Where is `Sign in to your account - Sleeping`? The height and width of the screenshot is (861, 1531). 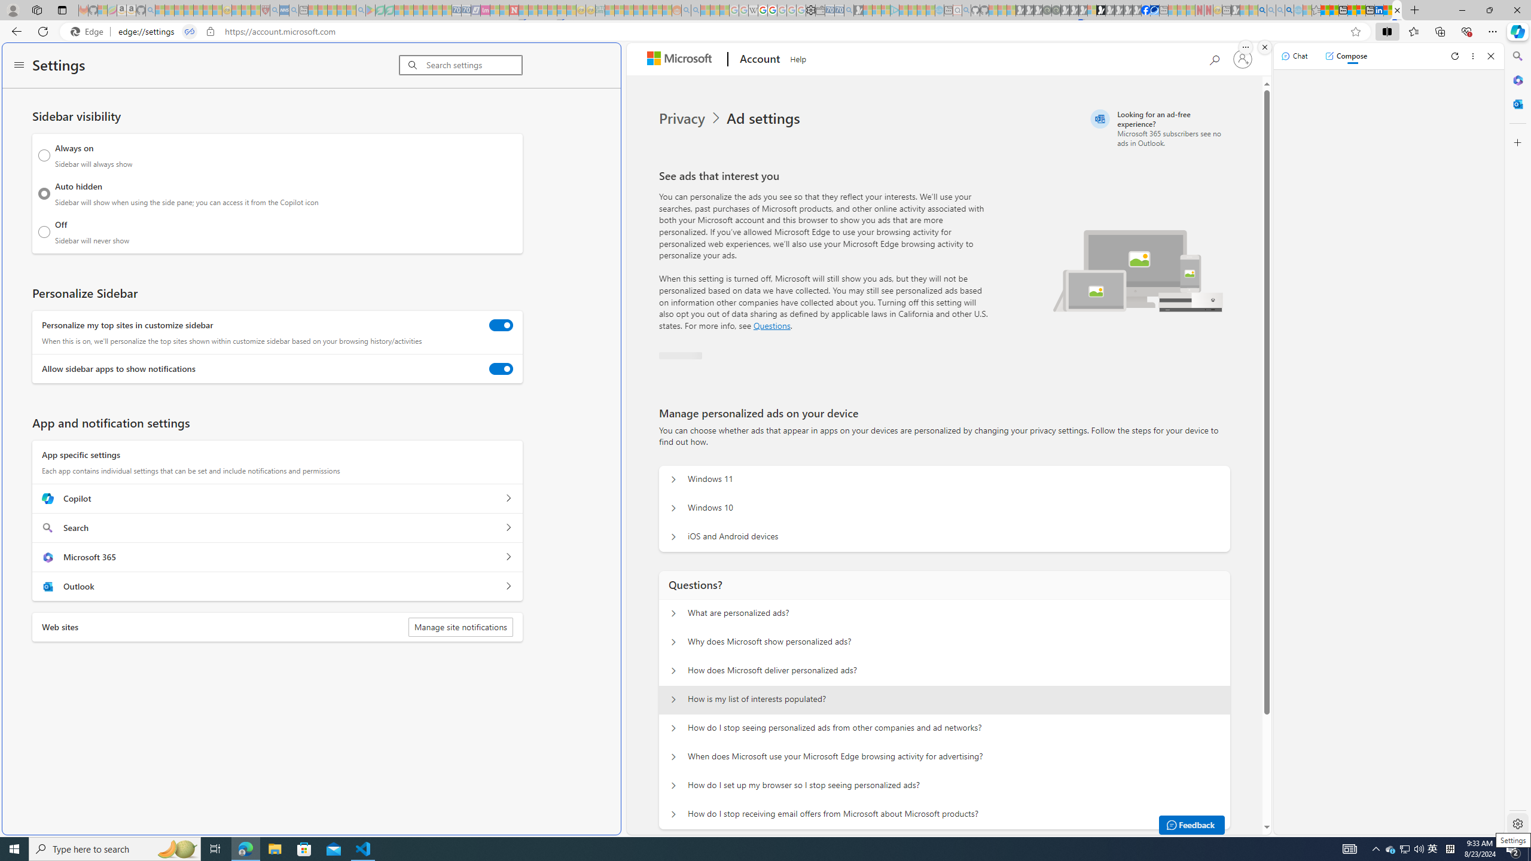
Sign in to your account - Sleeping is located at coordinates (1092, 10).